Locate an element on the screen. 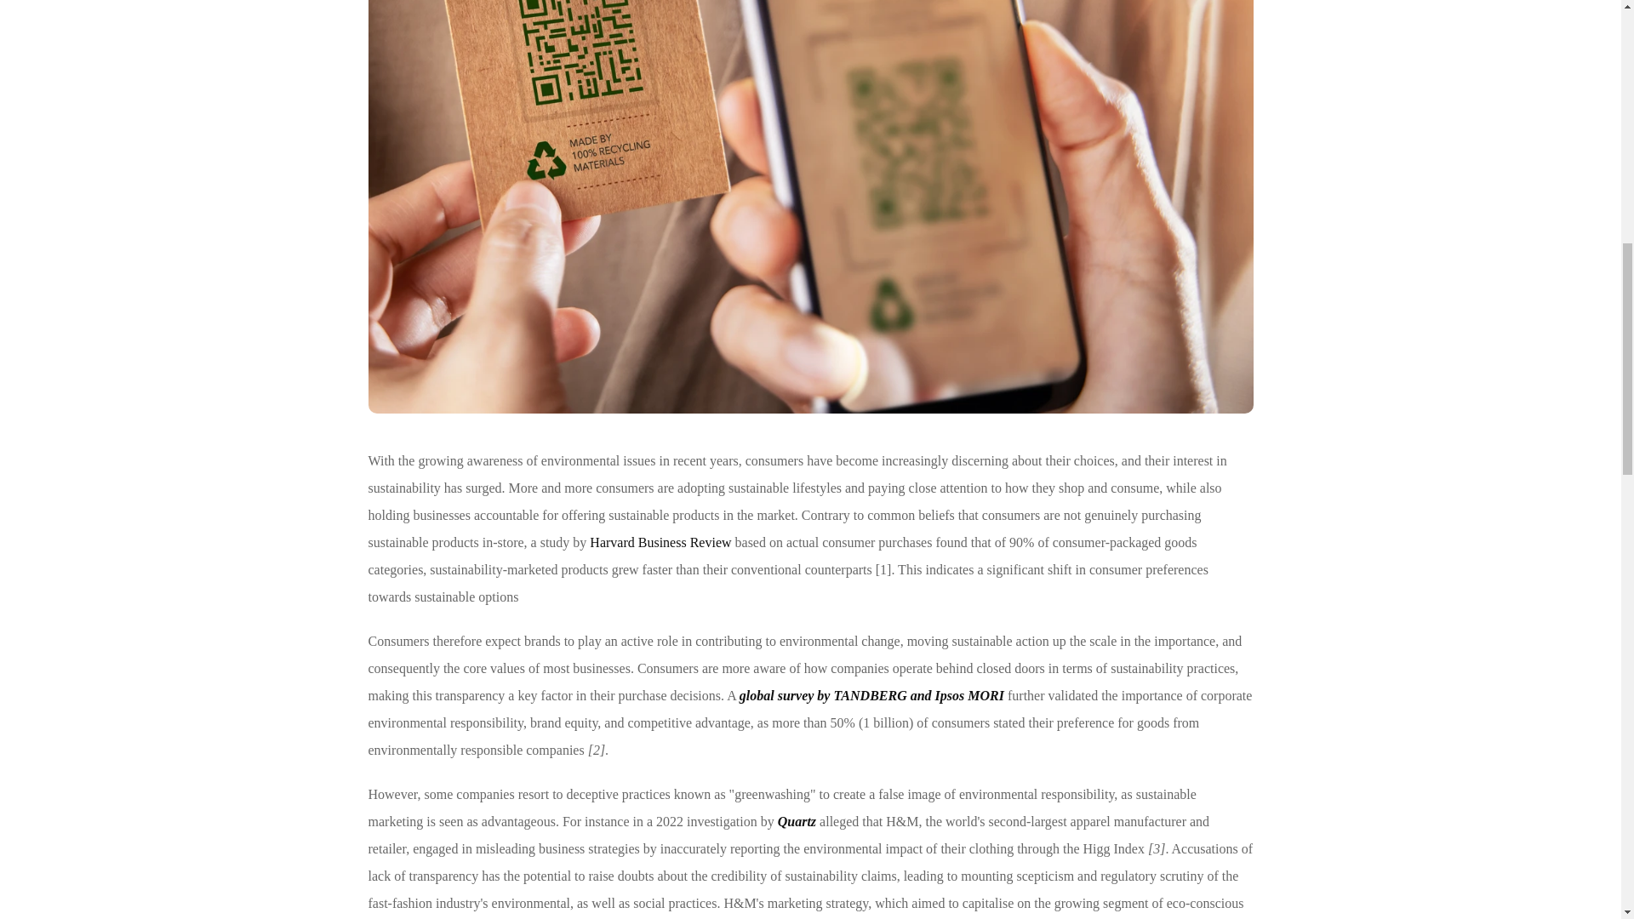  Quartz is located at coordinates (797, 821).